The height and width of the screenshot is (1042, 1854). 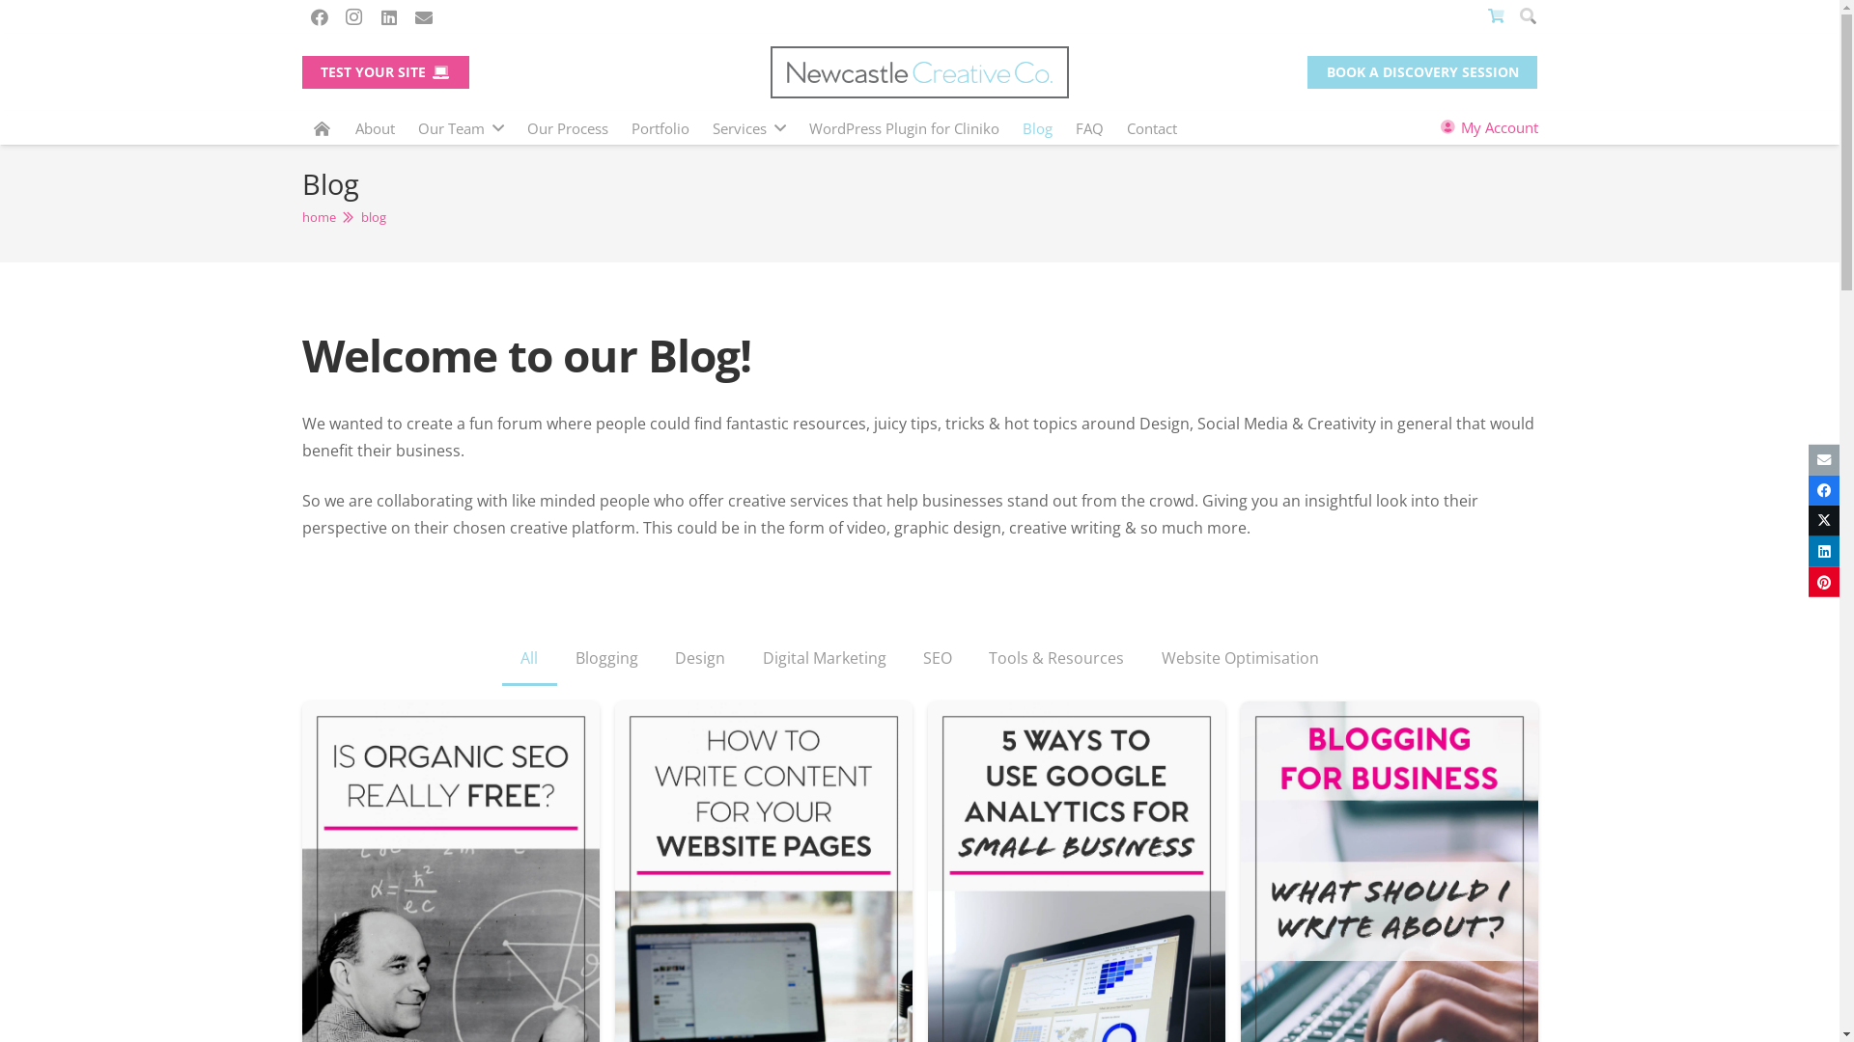 I want to click on Digital Marketing, so click(x=824, y=660).